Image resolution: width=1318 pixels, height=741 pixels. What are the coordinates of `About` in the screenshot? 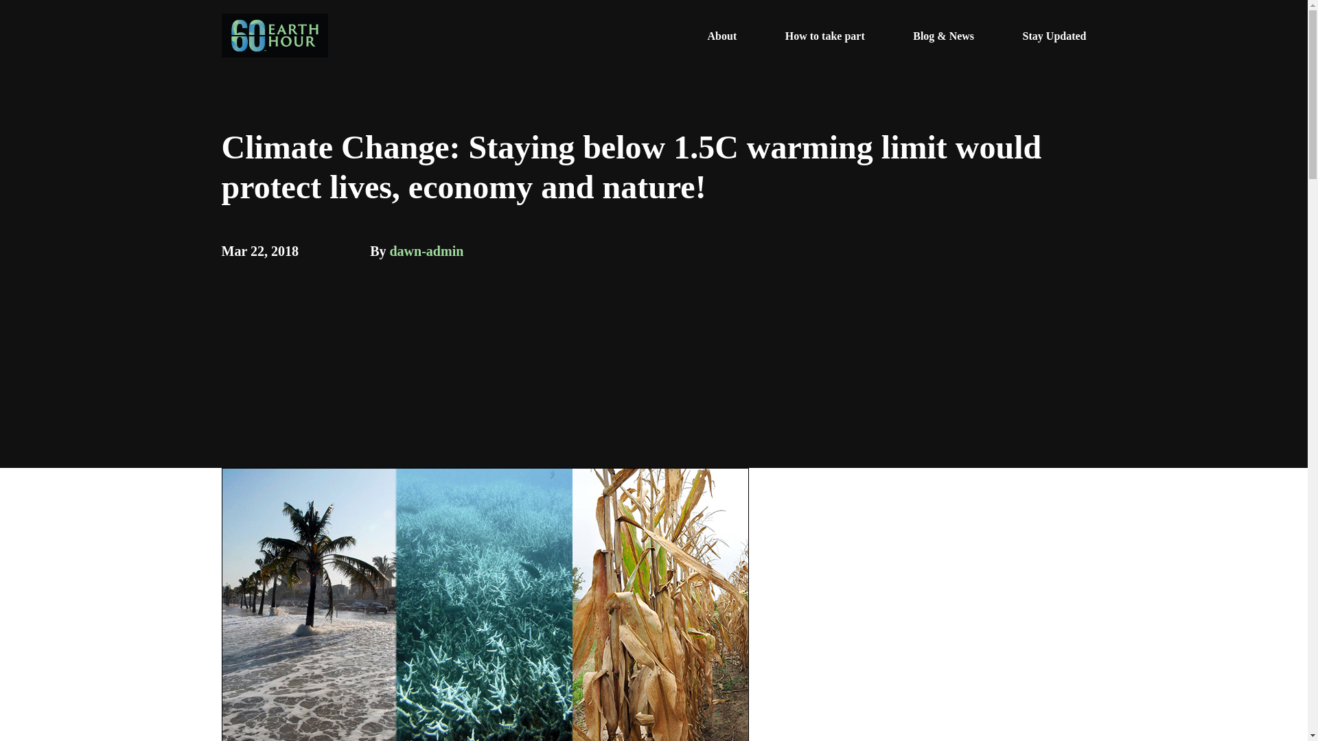 It's located at (722, 36).